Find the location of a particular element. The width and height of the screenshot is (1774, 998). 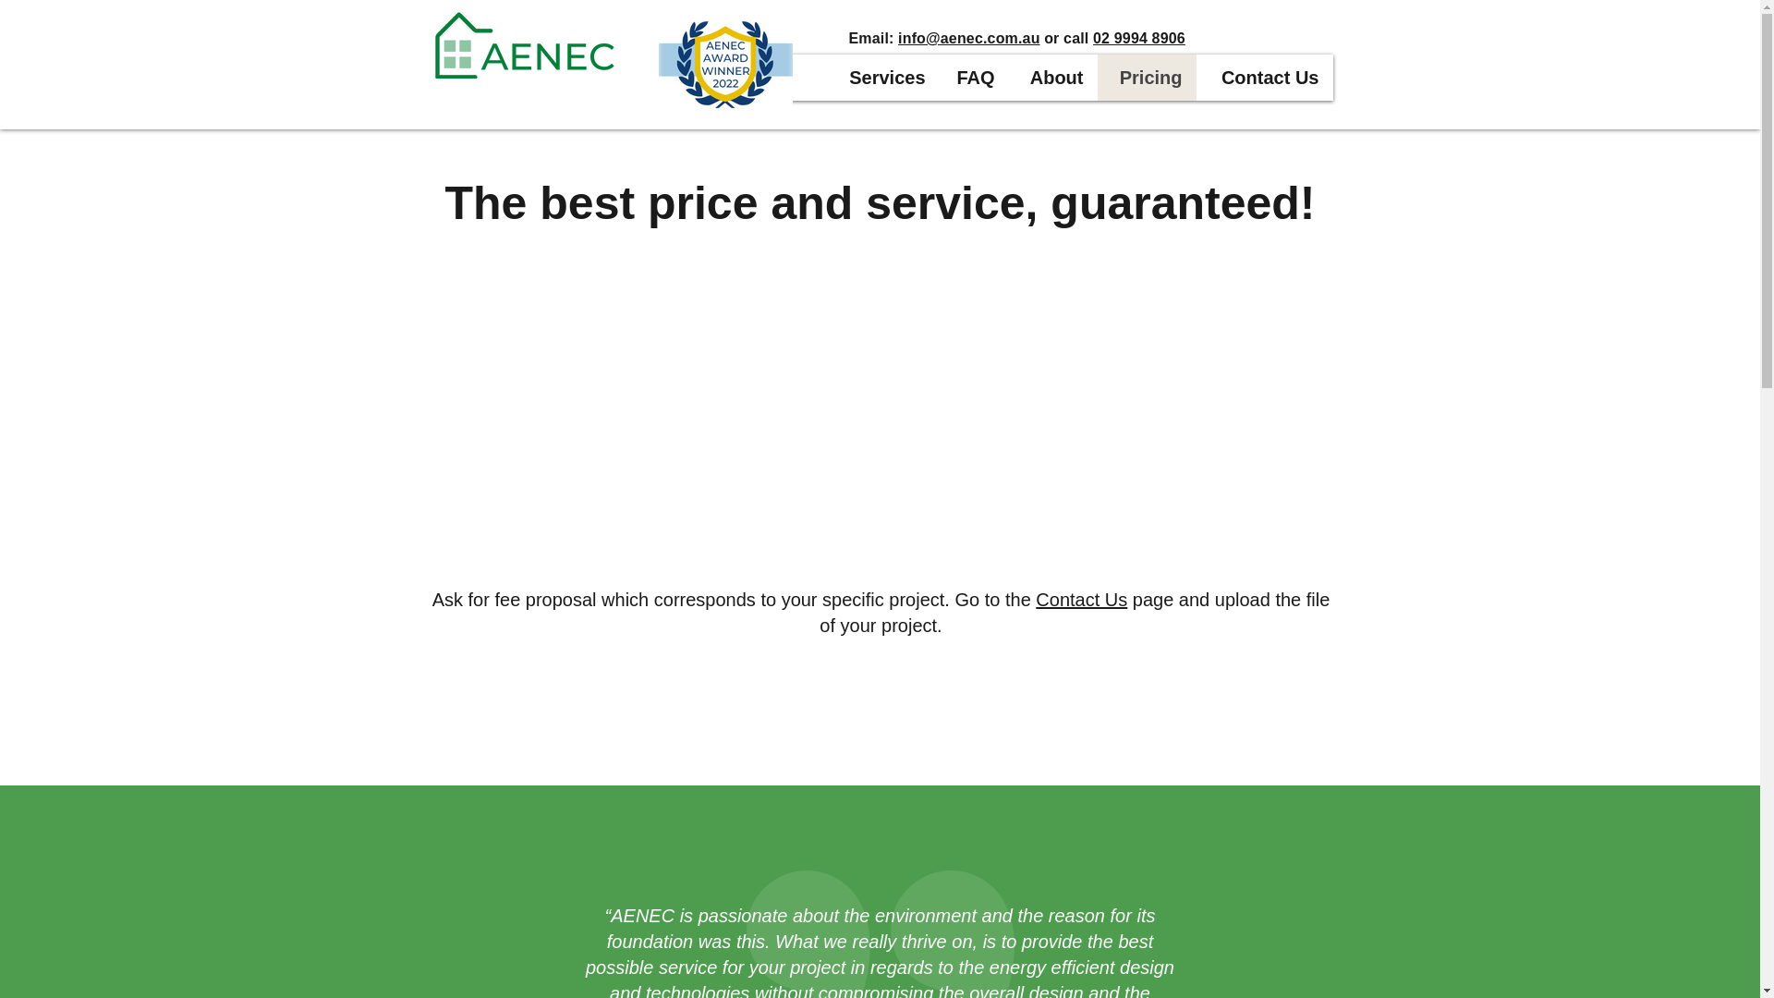

Contact Us is located at coordinates (1264, 78).